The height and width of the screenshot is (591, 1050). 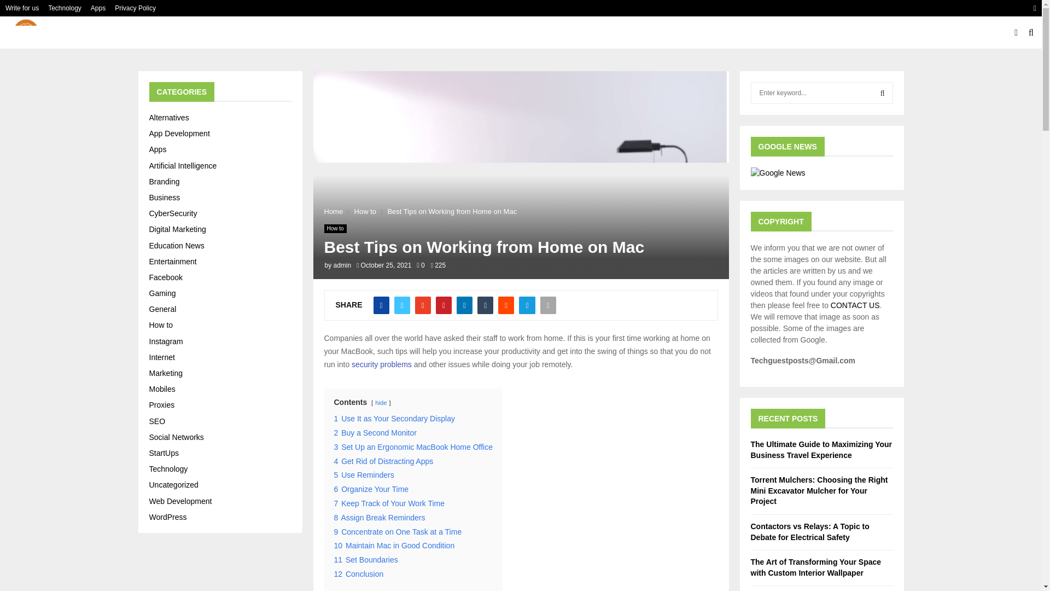 What do you see at coordinates (135, 8) in the screenshot?
I see `Privacy Policy` at bounding box center [135, 8].